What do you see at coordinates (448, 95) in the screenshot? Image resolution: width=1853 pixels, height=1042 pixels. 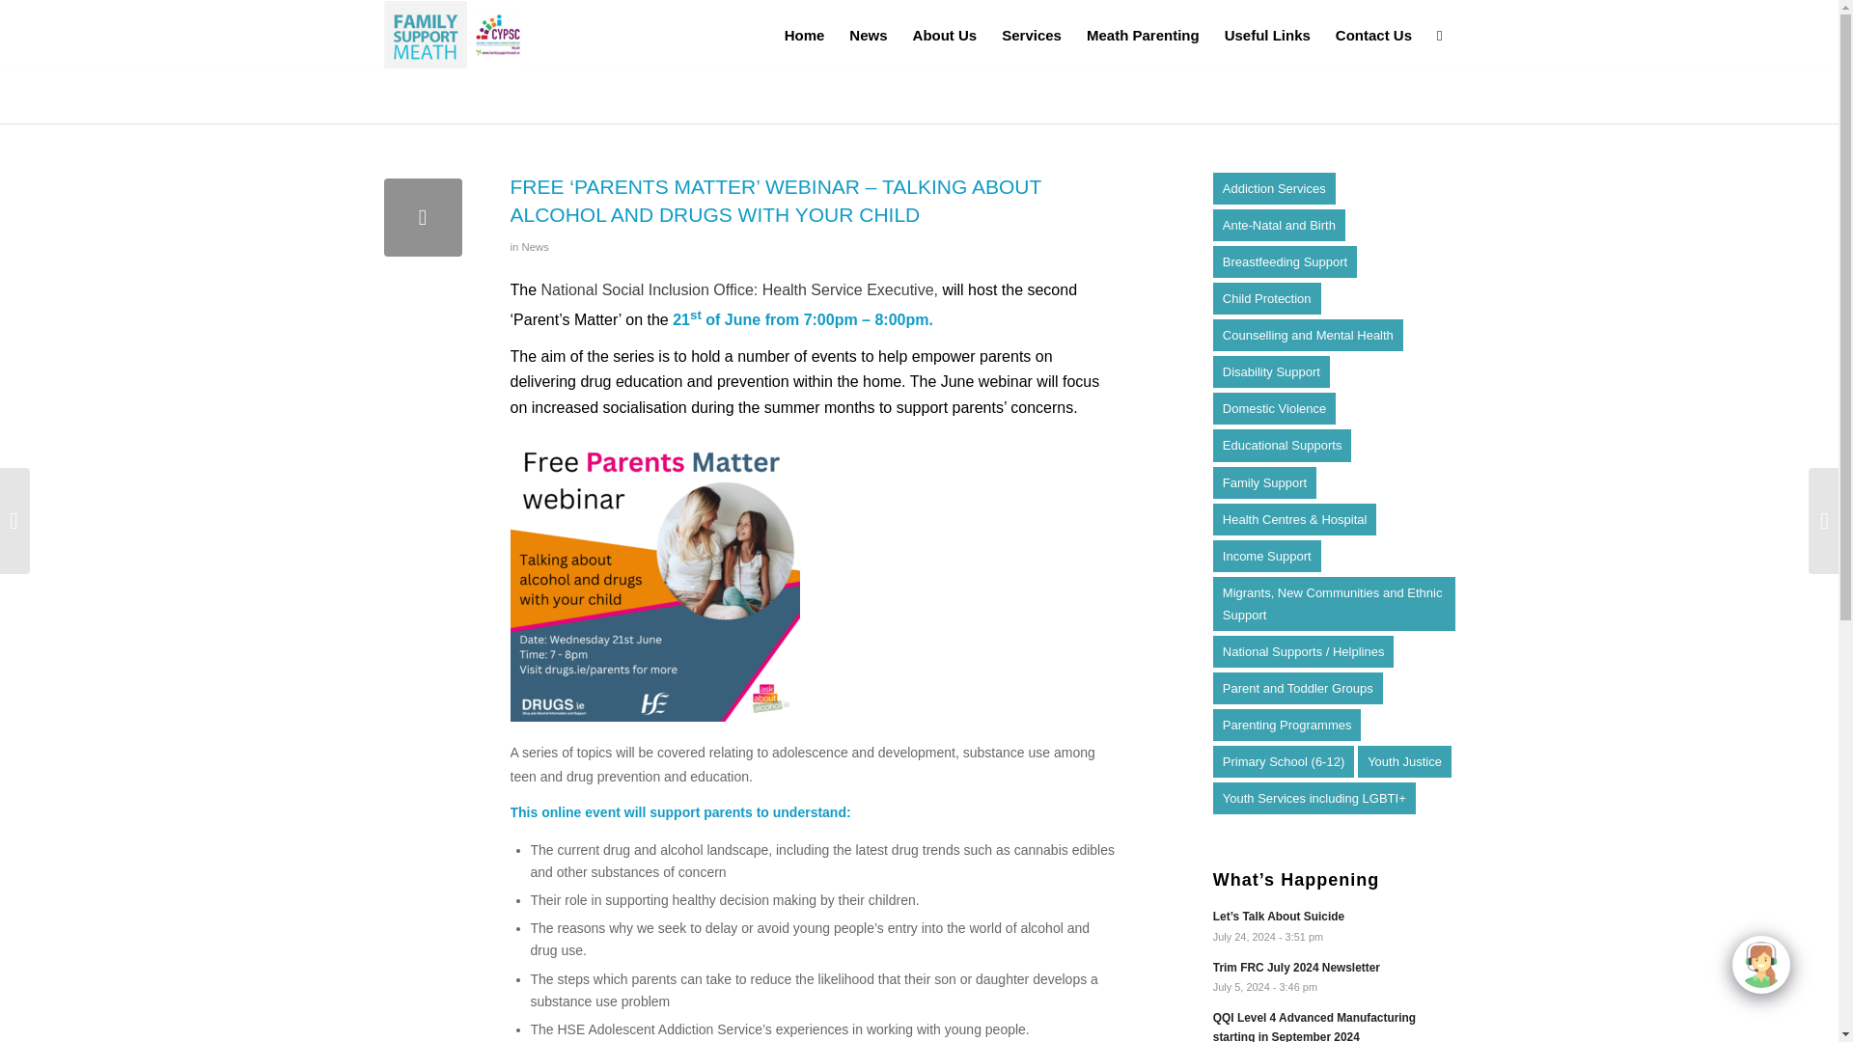 I see `Blog - Latest News` at bounding box center [448, 95].